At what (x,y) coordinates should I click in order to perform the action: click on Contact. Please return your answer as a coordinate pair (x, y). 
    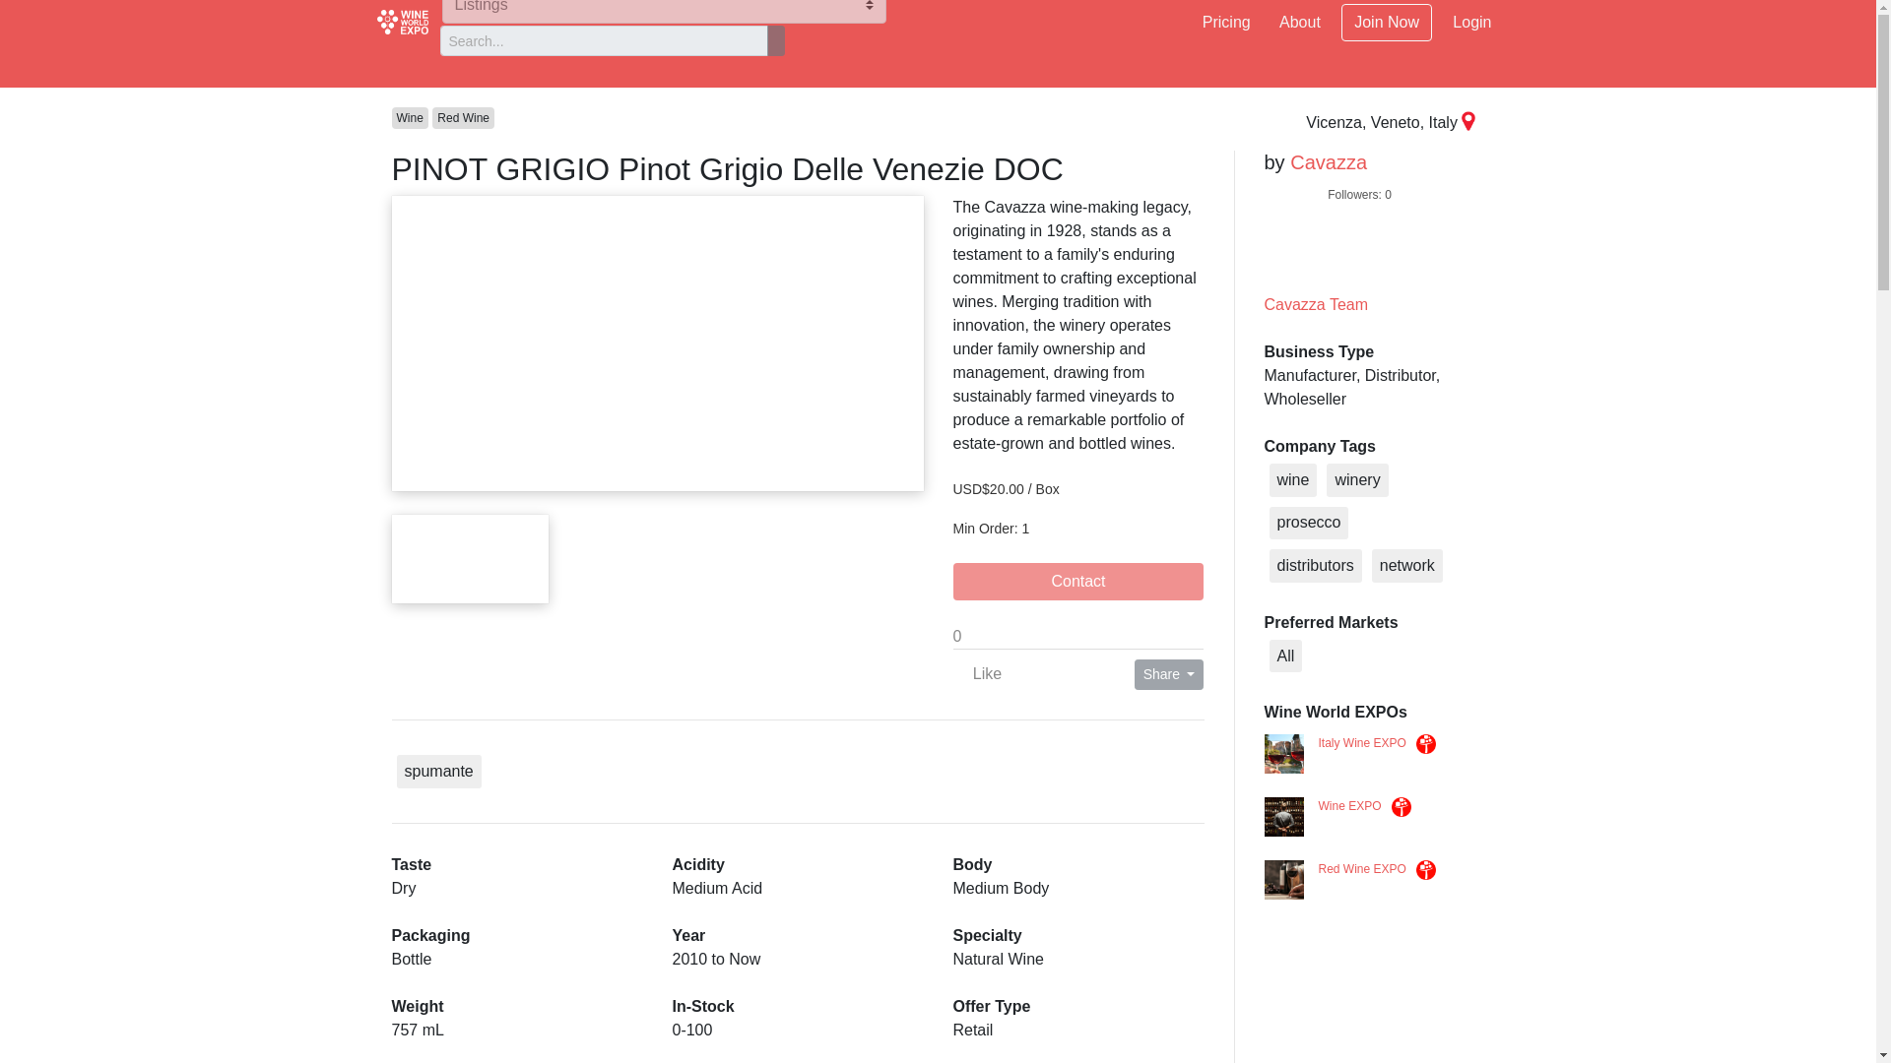
    Looking at the image, I should click on (1078, 582).